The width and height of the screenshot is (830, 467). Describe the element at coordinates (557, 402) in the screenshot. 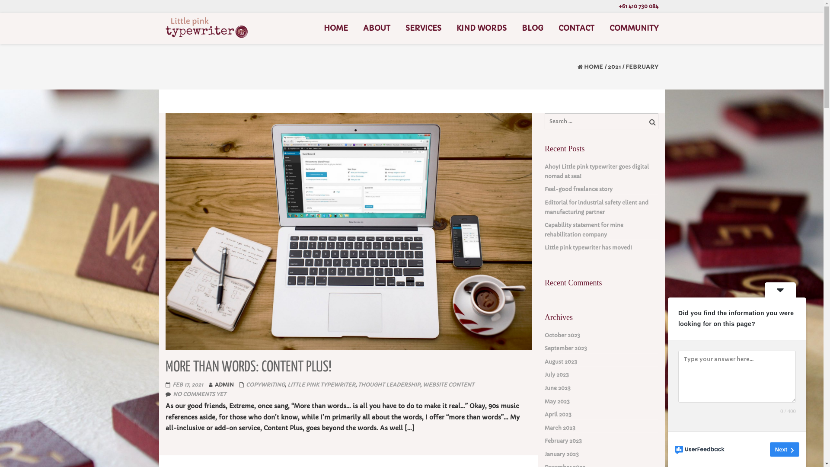

I see `May 2023` at that location.